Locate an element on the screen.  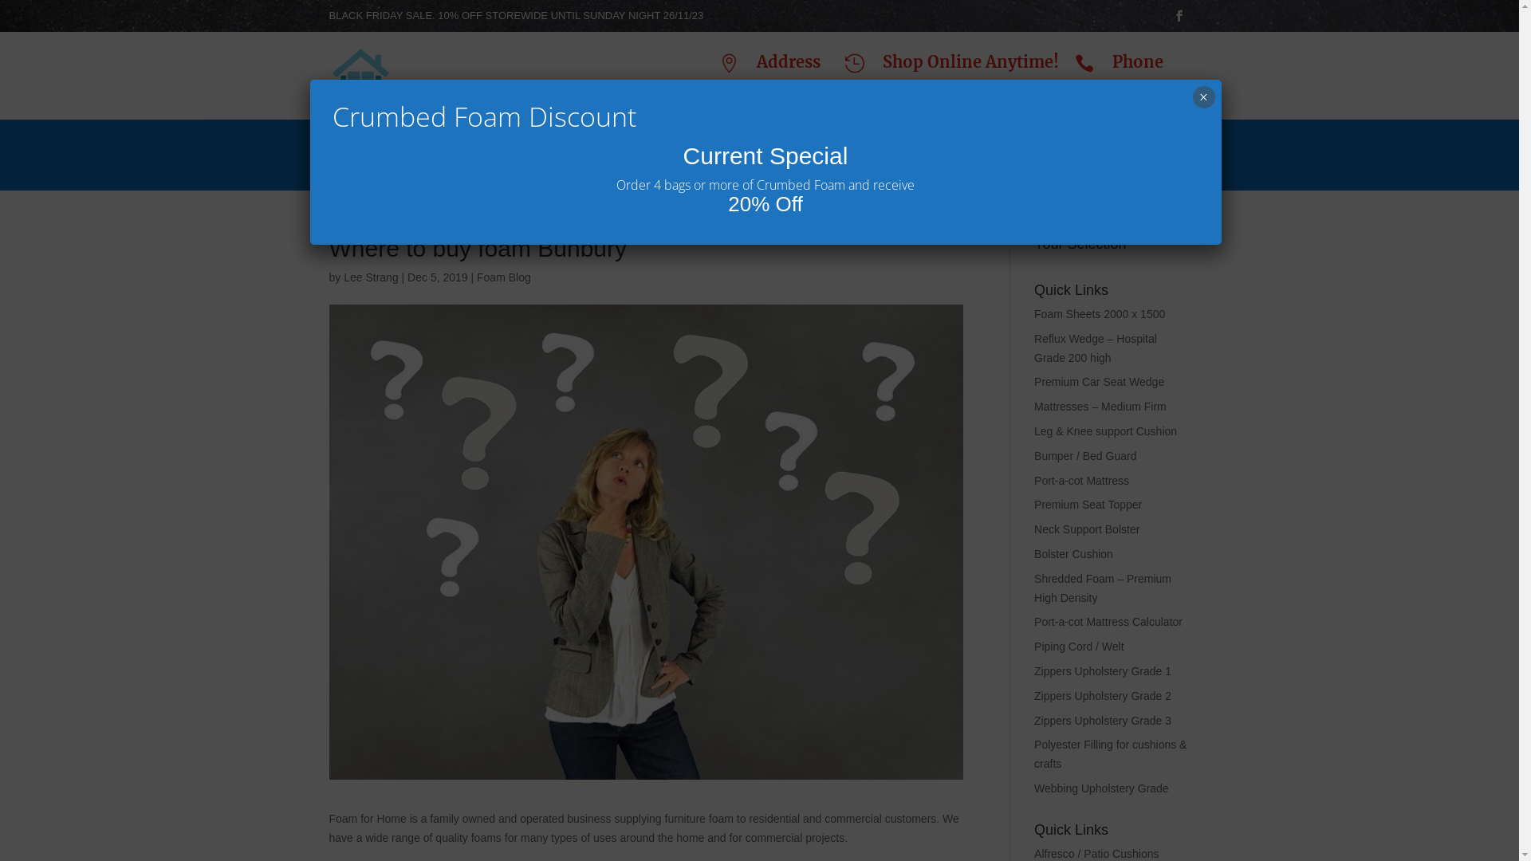
Lee Strang is located at coordinates (372, 277).